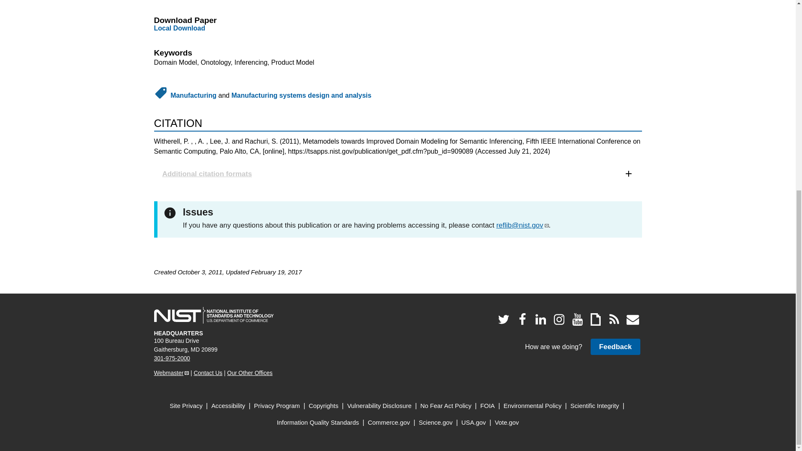 This screenshot has width=802, height=451. What do you see at coordinates (172, 358) in the screenshot?
I see `301-975-2000` at bounding box center [172, 358].